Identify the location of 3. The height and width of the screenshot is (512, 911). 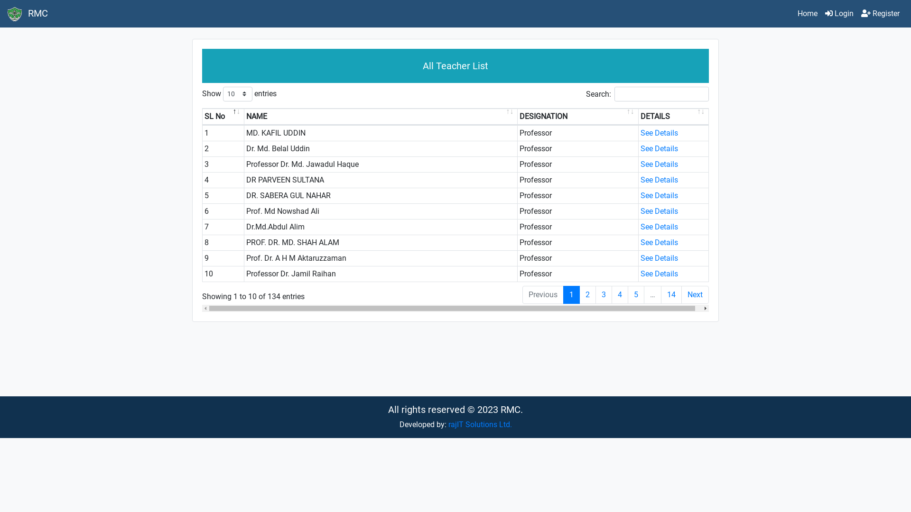
(604, 295).